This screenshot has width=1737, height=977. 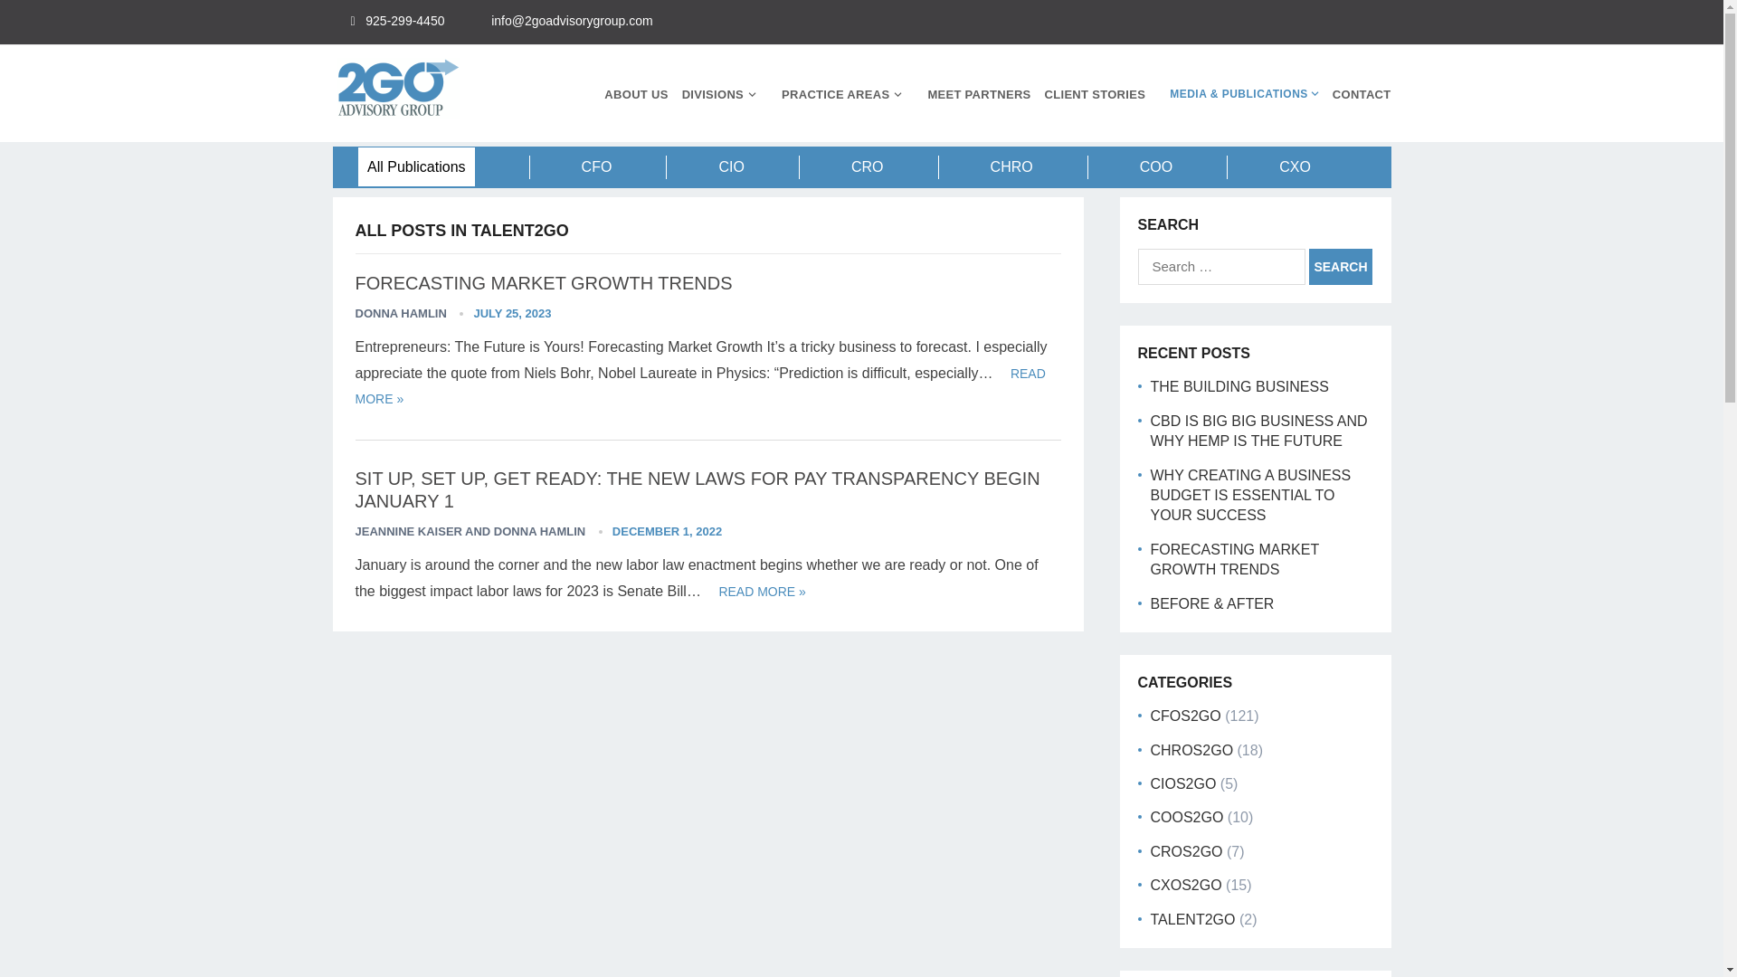 I want to click on CIOS2GO, so click(x=1183, y=783).